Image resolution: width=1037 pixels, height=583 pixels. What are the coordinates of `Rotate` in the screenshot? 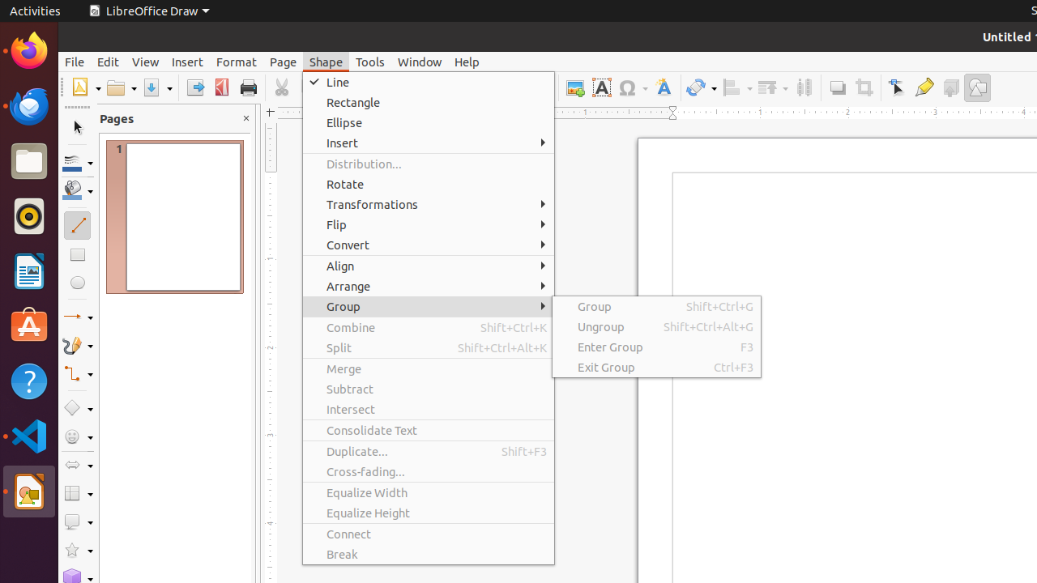 It's located at (429, 185).